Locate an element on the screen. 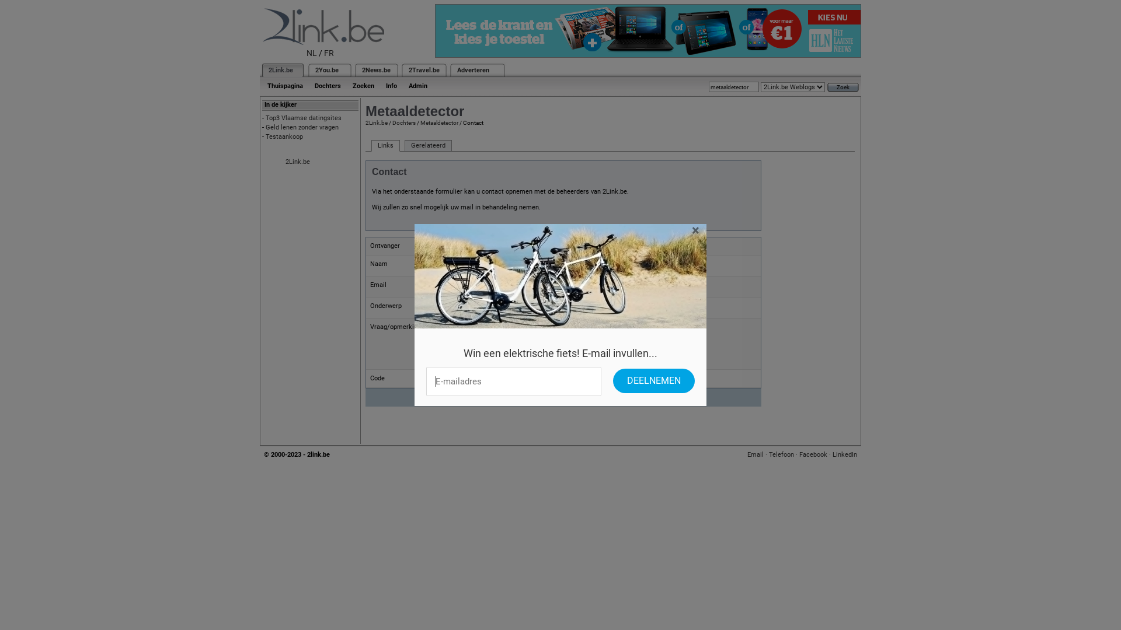 This screenshot has width=1121, height=630. Info is located at coordinates (391, 86).